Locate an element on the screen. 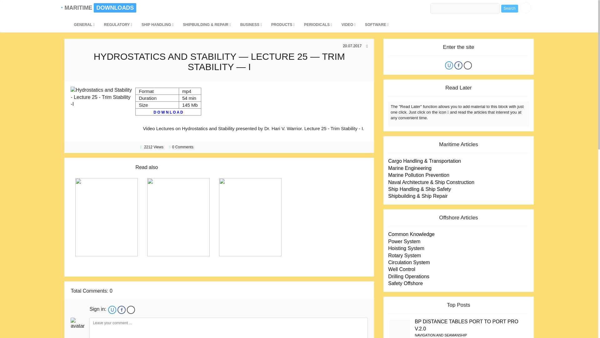 The height and width of the screenshot is (338, 600). Log in with uID is located at coordinates (449, 65).